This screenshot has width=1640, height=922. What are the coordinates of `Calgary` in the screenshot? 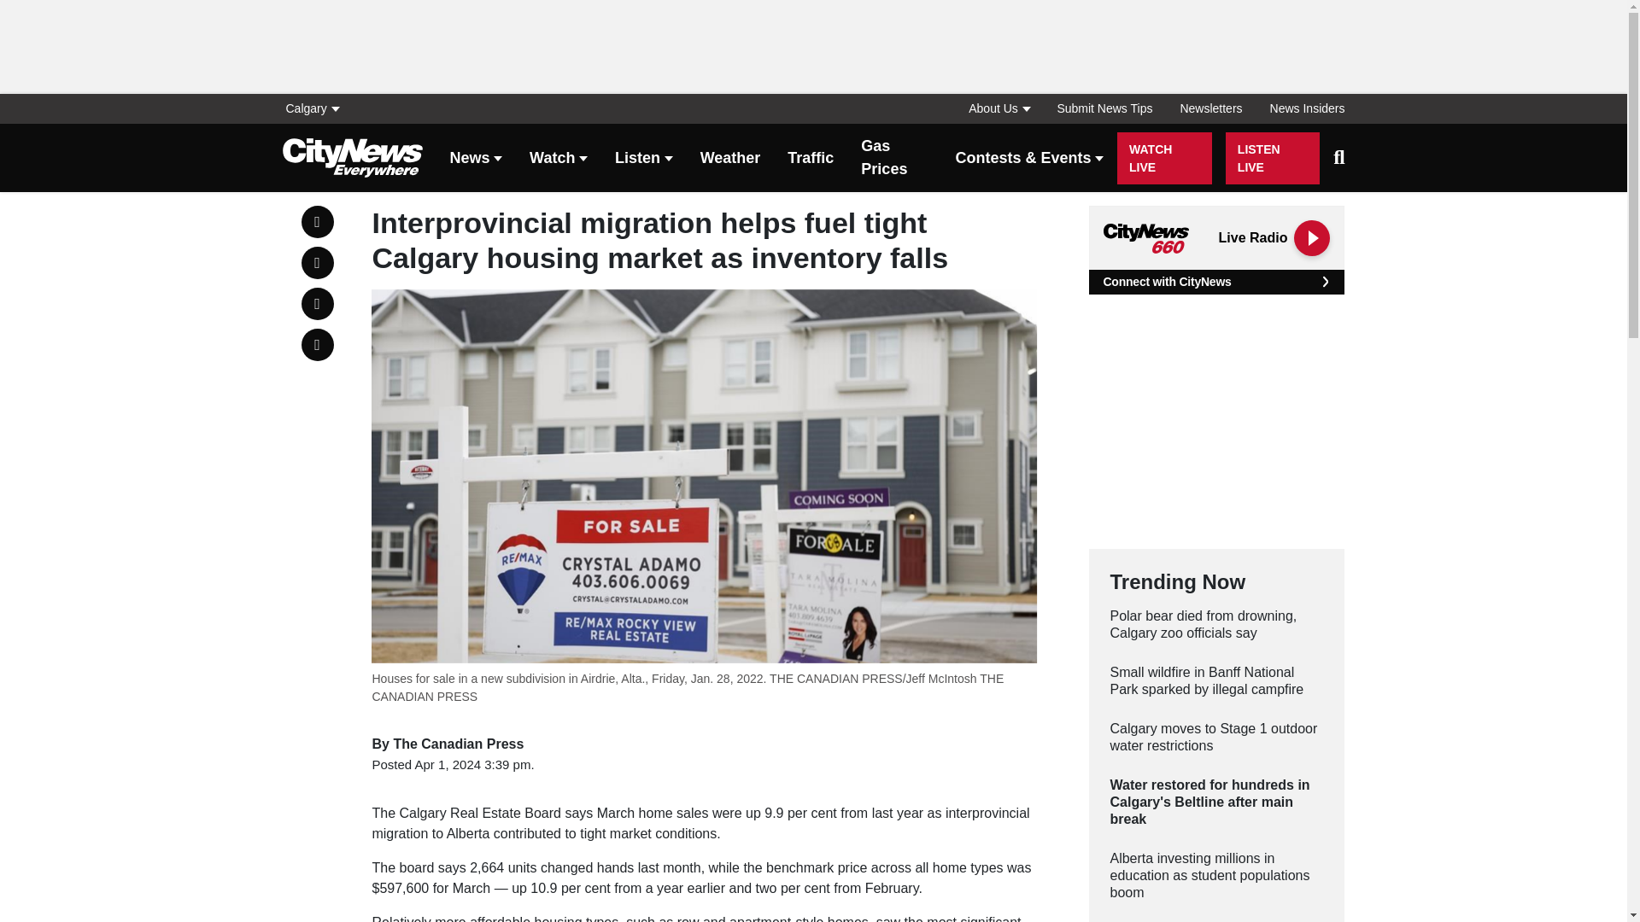 It's located at (317, 108).